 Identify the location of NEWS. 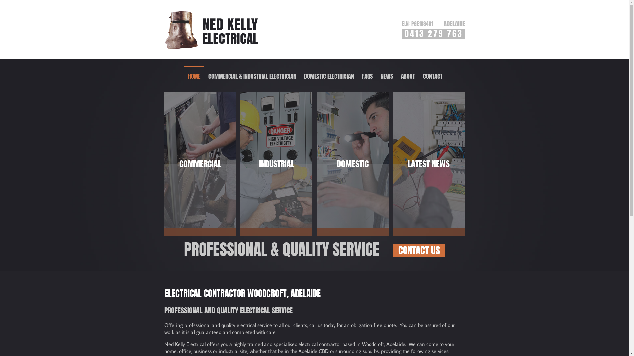
(387, 76).